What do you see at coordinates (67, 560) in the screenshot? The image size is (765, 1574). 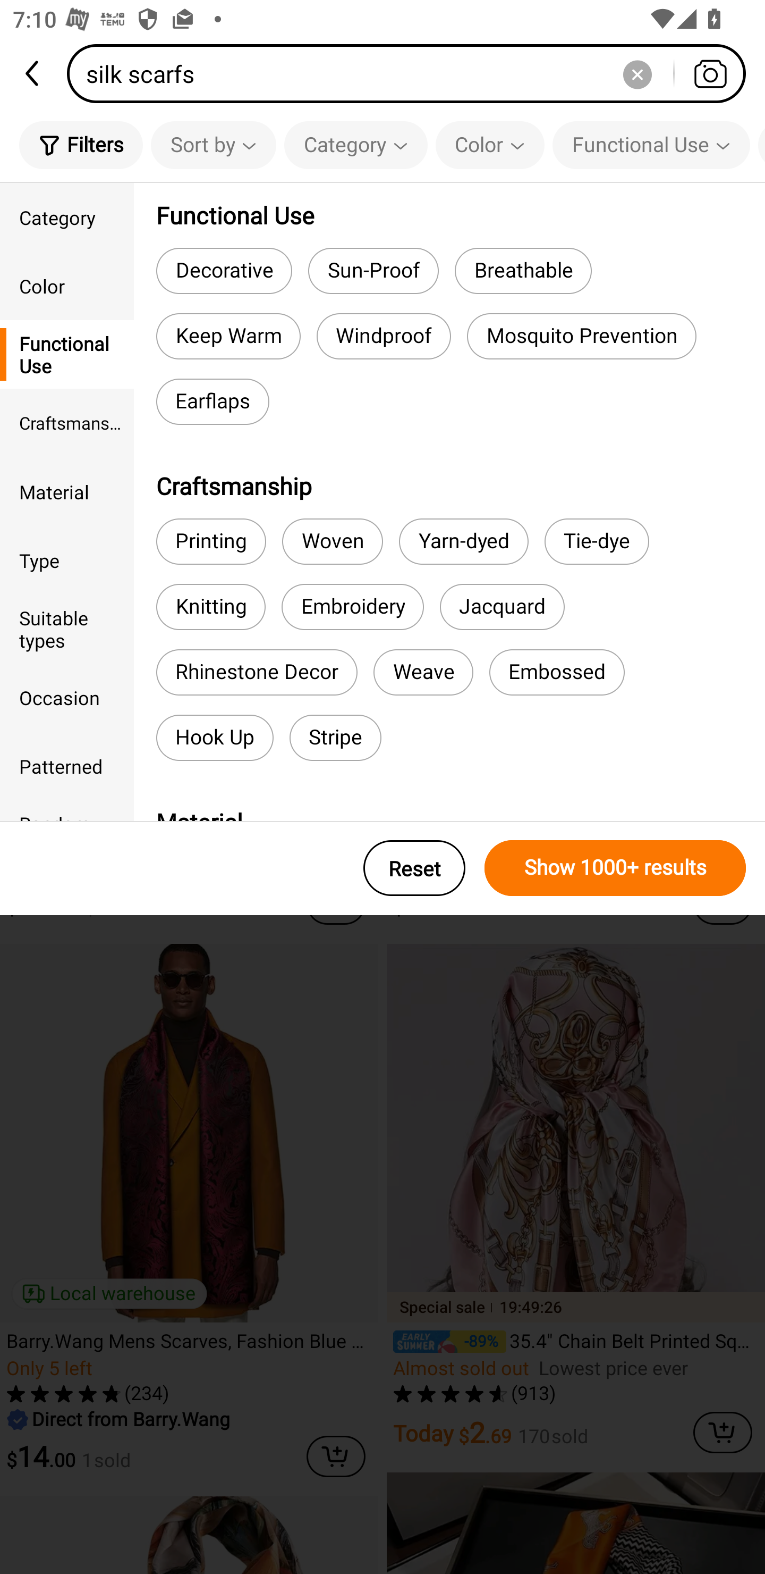 I see `Type` at bounding box center [67, 560].